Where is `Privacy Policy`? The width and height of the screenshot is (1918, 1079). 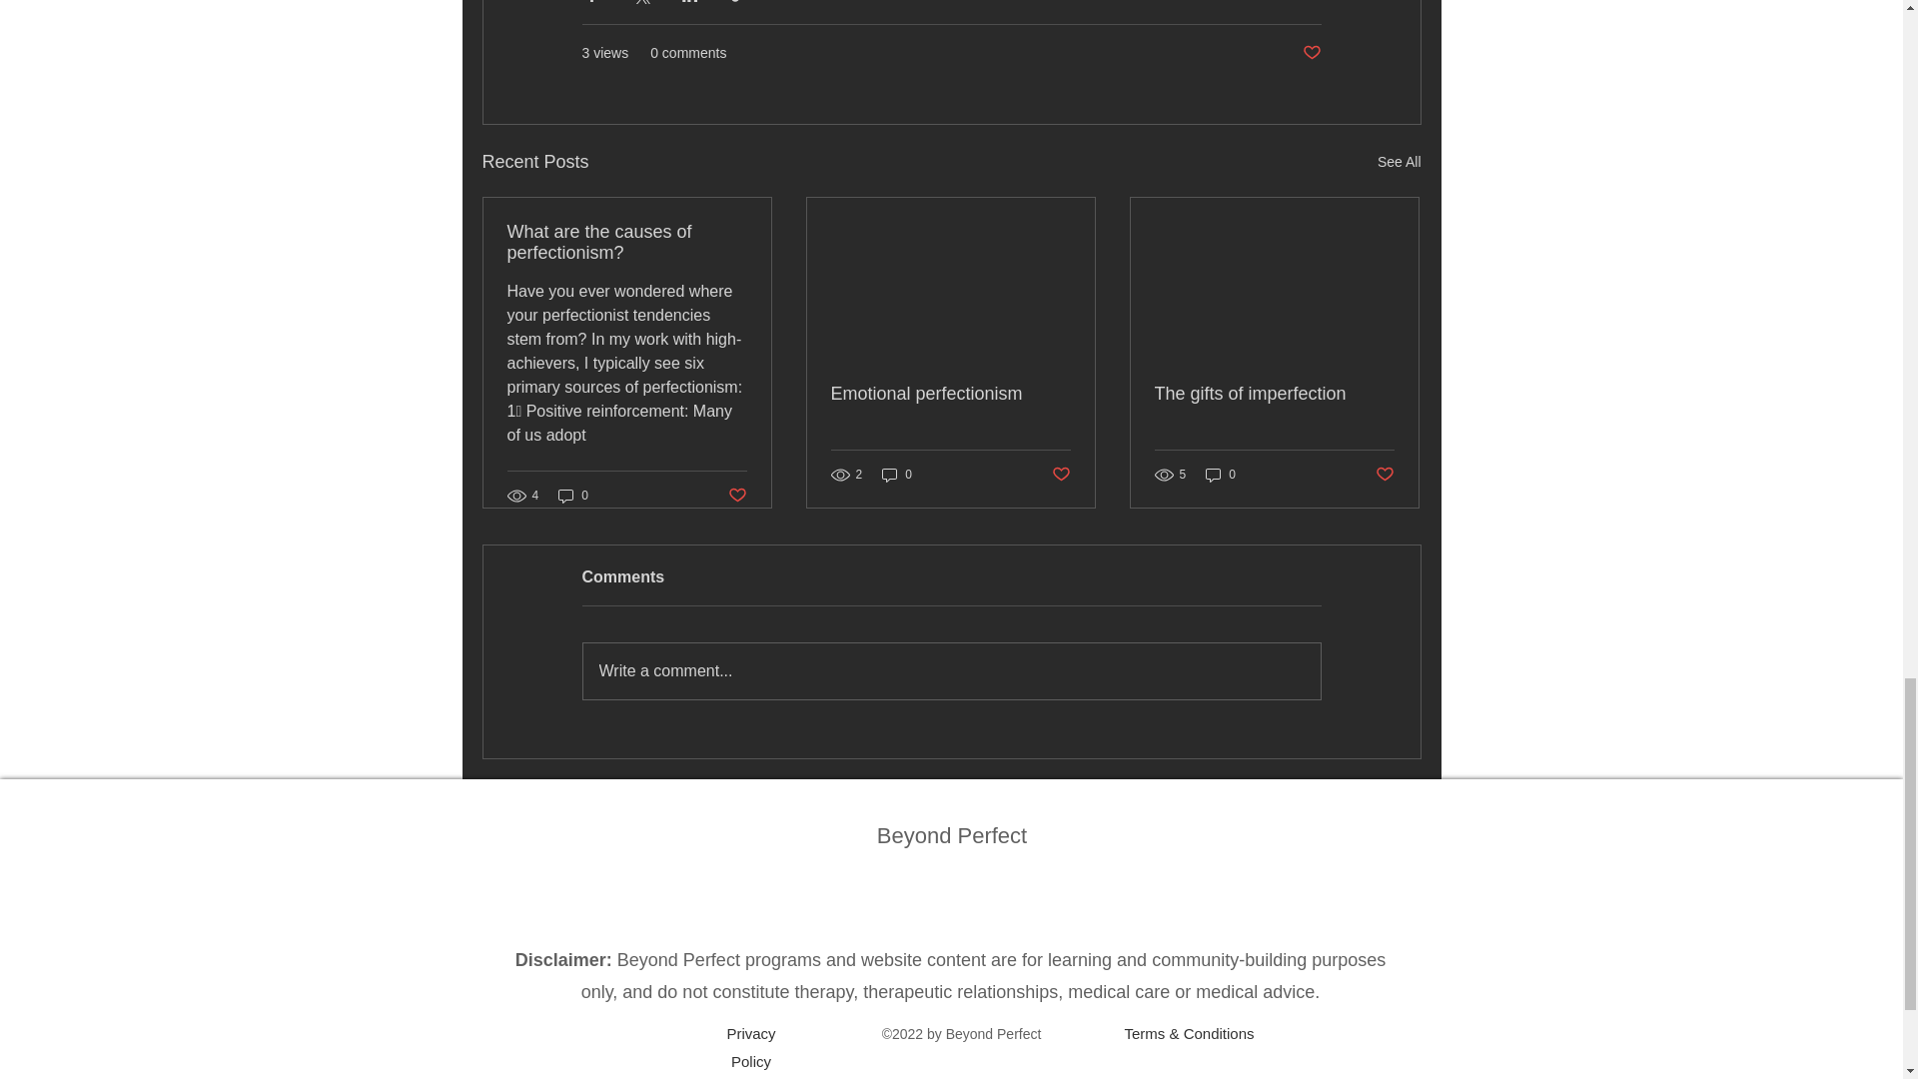
Privacy Policy is located at coordinates (750, 1047).